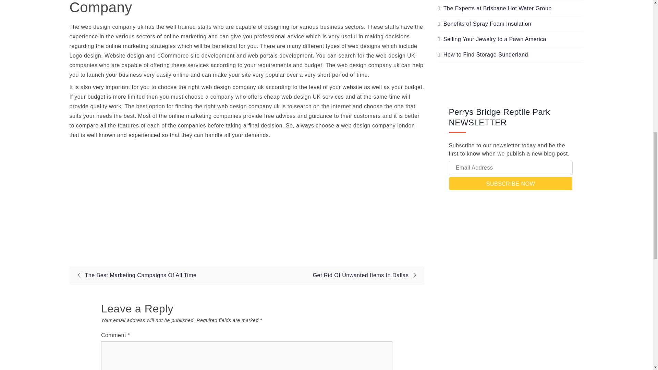 The width and height of the screenshot is (658, 370). I want to click on How to Find Storage Sunderland, so click(483, 55).